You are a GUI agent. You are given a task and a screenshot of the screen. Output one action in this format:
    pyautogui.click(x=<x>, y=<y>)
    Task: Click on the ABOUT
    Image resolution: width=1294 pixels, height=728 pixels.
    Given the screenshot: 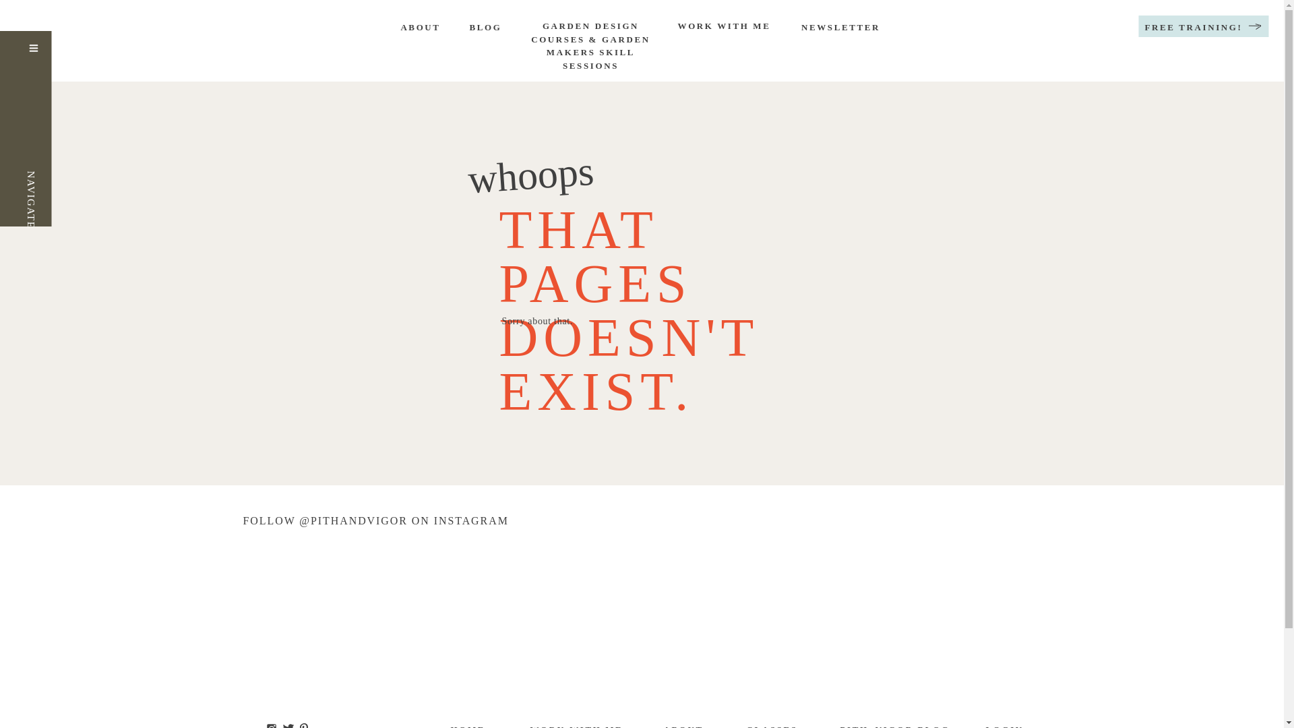 What is the action you would take?
    pyautogui.click(x=682, y=725)
    